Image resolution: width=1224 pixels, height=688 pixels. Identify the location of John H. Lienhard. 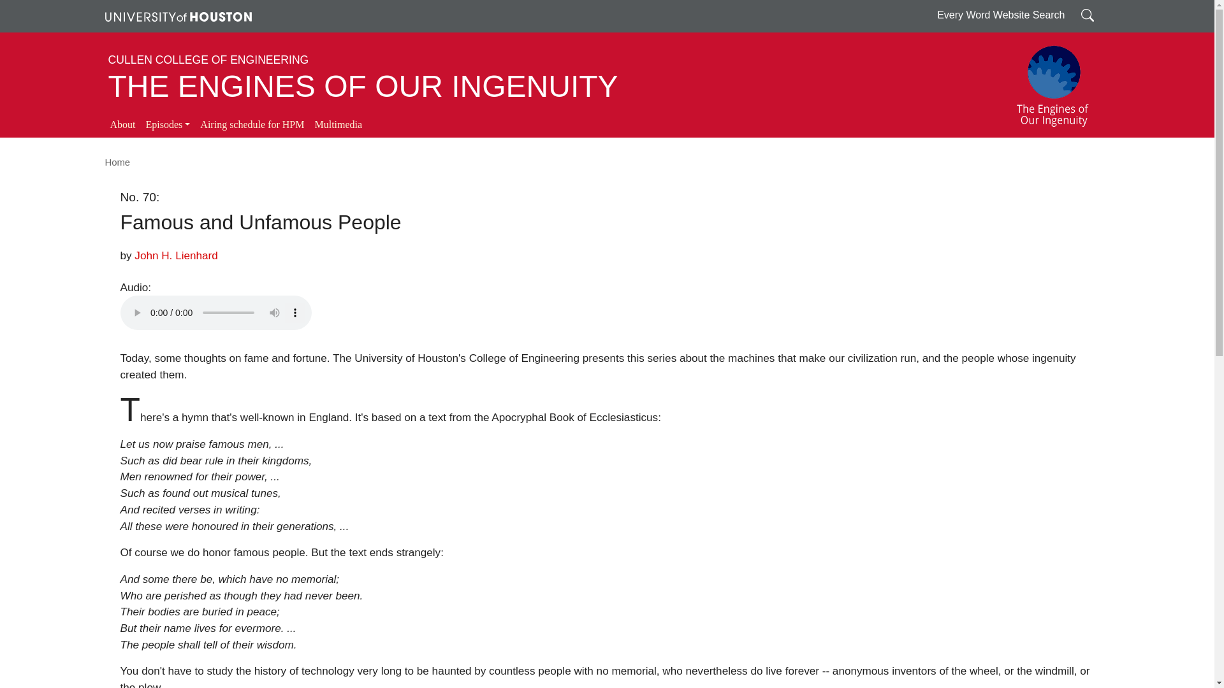
(176, 255).